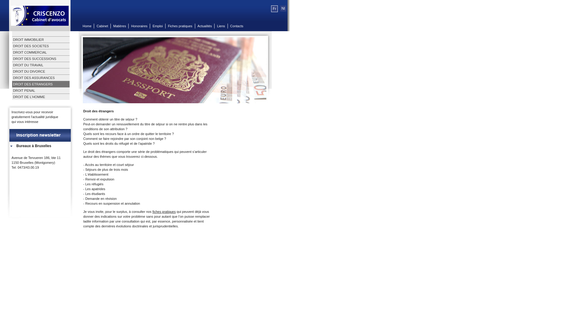 This screenshot has width=581, height=327. What do you see at coordinates (41, 46) in the screenshot?
I see `DROIT DES SOCIETES` at bounding box center [41, 46].